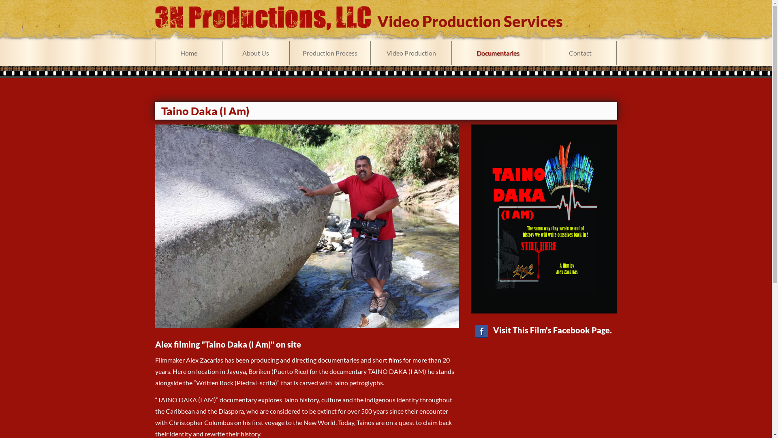 This screenshot has height=438, width=778. What do you see at coordinates (330, 53) in the screenshot?
I see `Production Process` at bounding box center [330, 53].